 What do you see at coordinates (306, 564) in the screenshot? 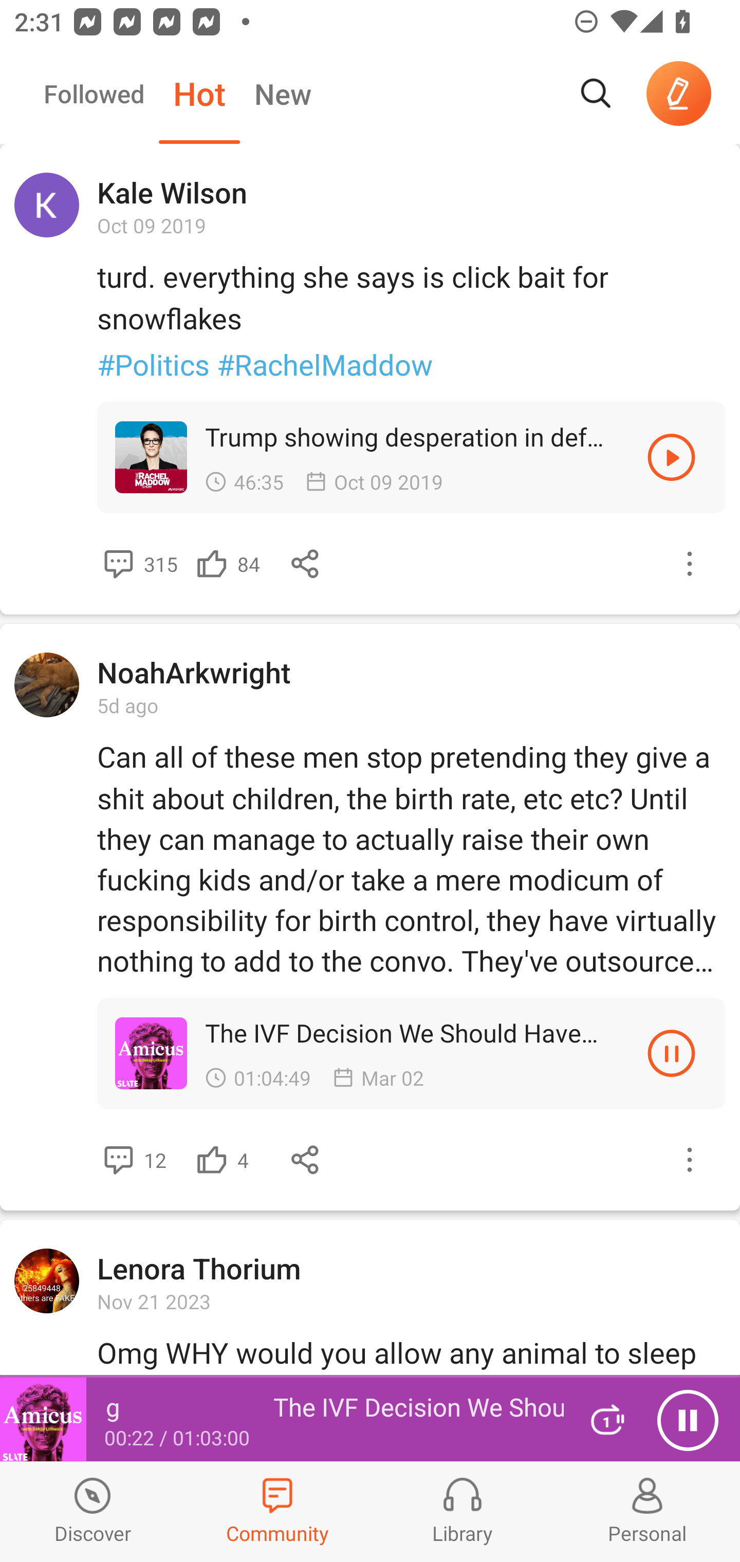
I see `` at bounding box center [306, 564].